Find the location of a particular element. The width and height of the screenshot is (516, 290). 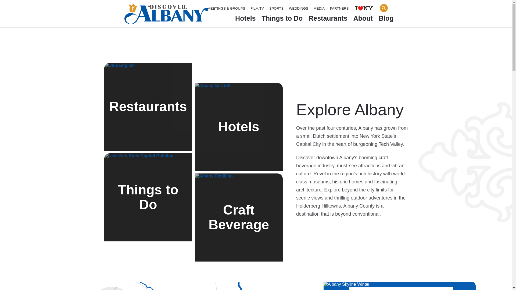

PARTNERS is located at coordinates (339, 8).